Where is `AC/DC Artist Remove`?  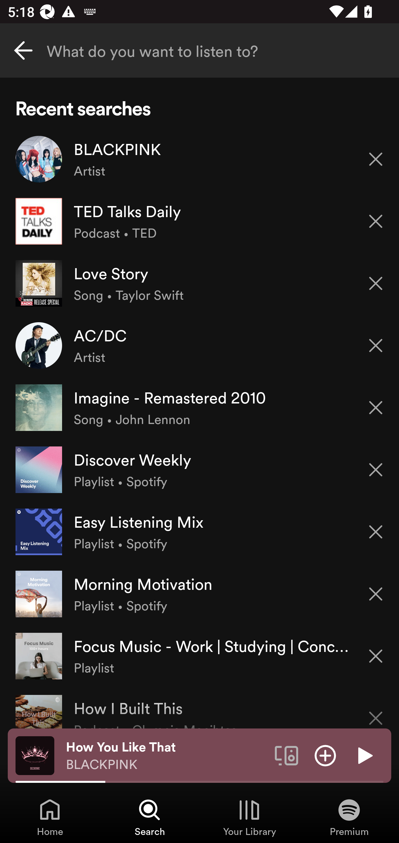 AC/DC Artist Remove is located at coordinates (199, 346).